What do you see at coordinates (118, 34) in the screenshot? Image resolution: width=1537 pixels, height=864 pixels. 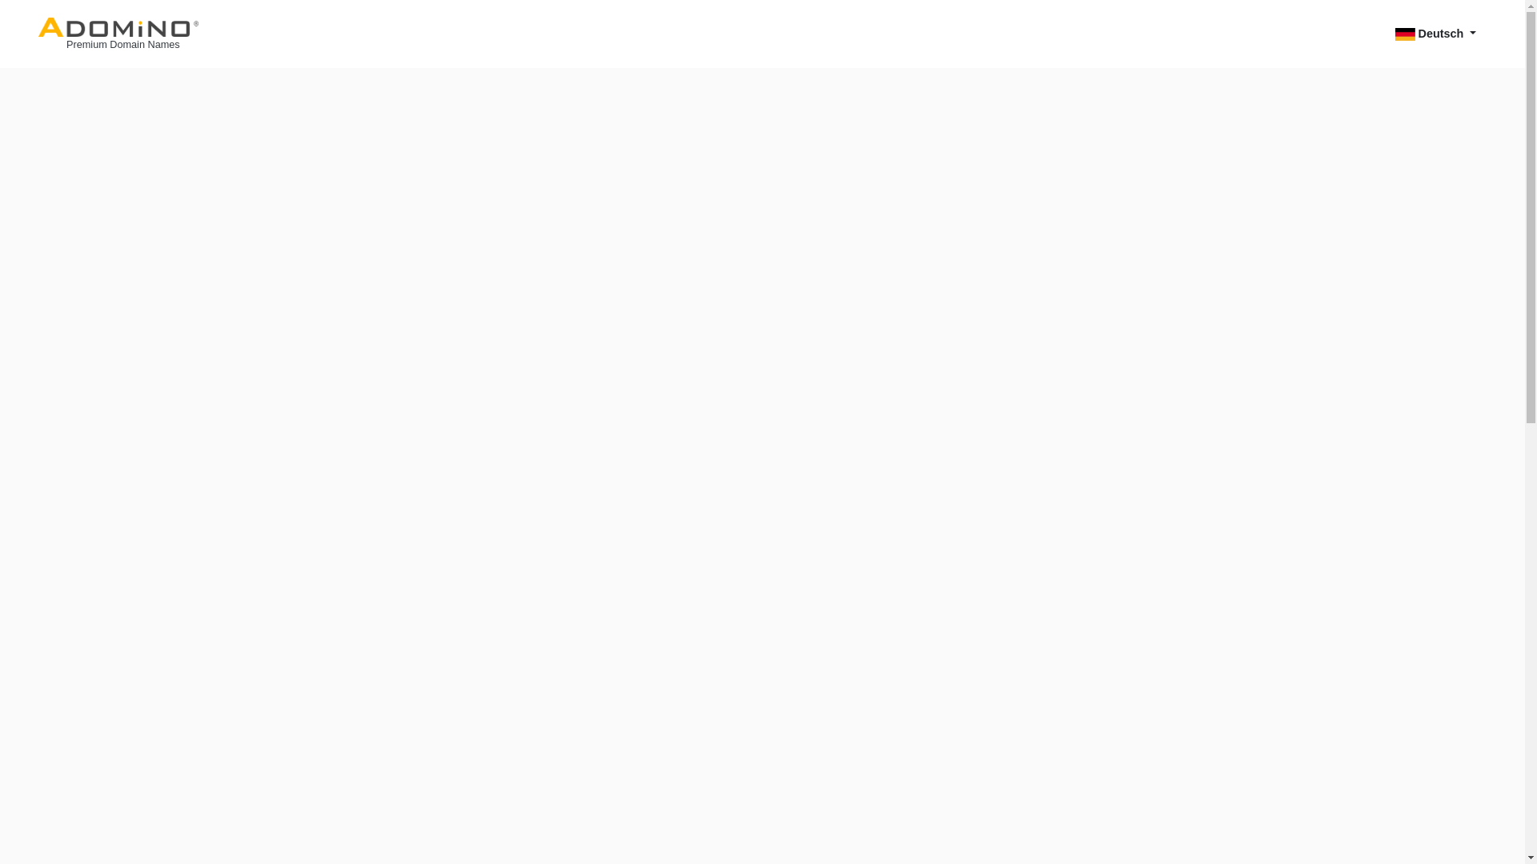 I see `Premium Domain Names` at bounding box center [118, 34].